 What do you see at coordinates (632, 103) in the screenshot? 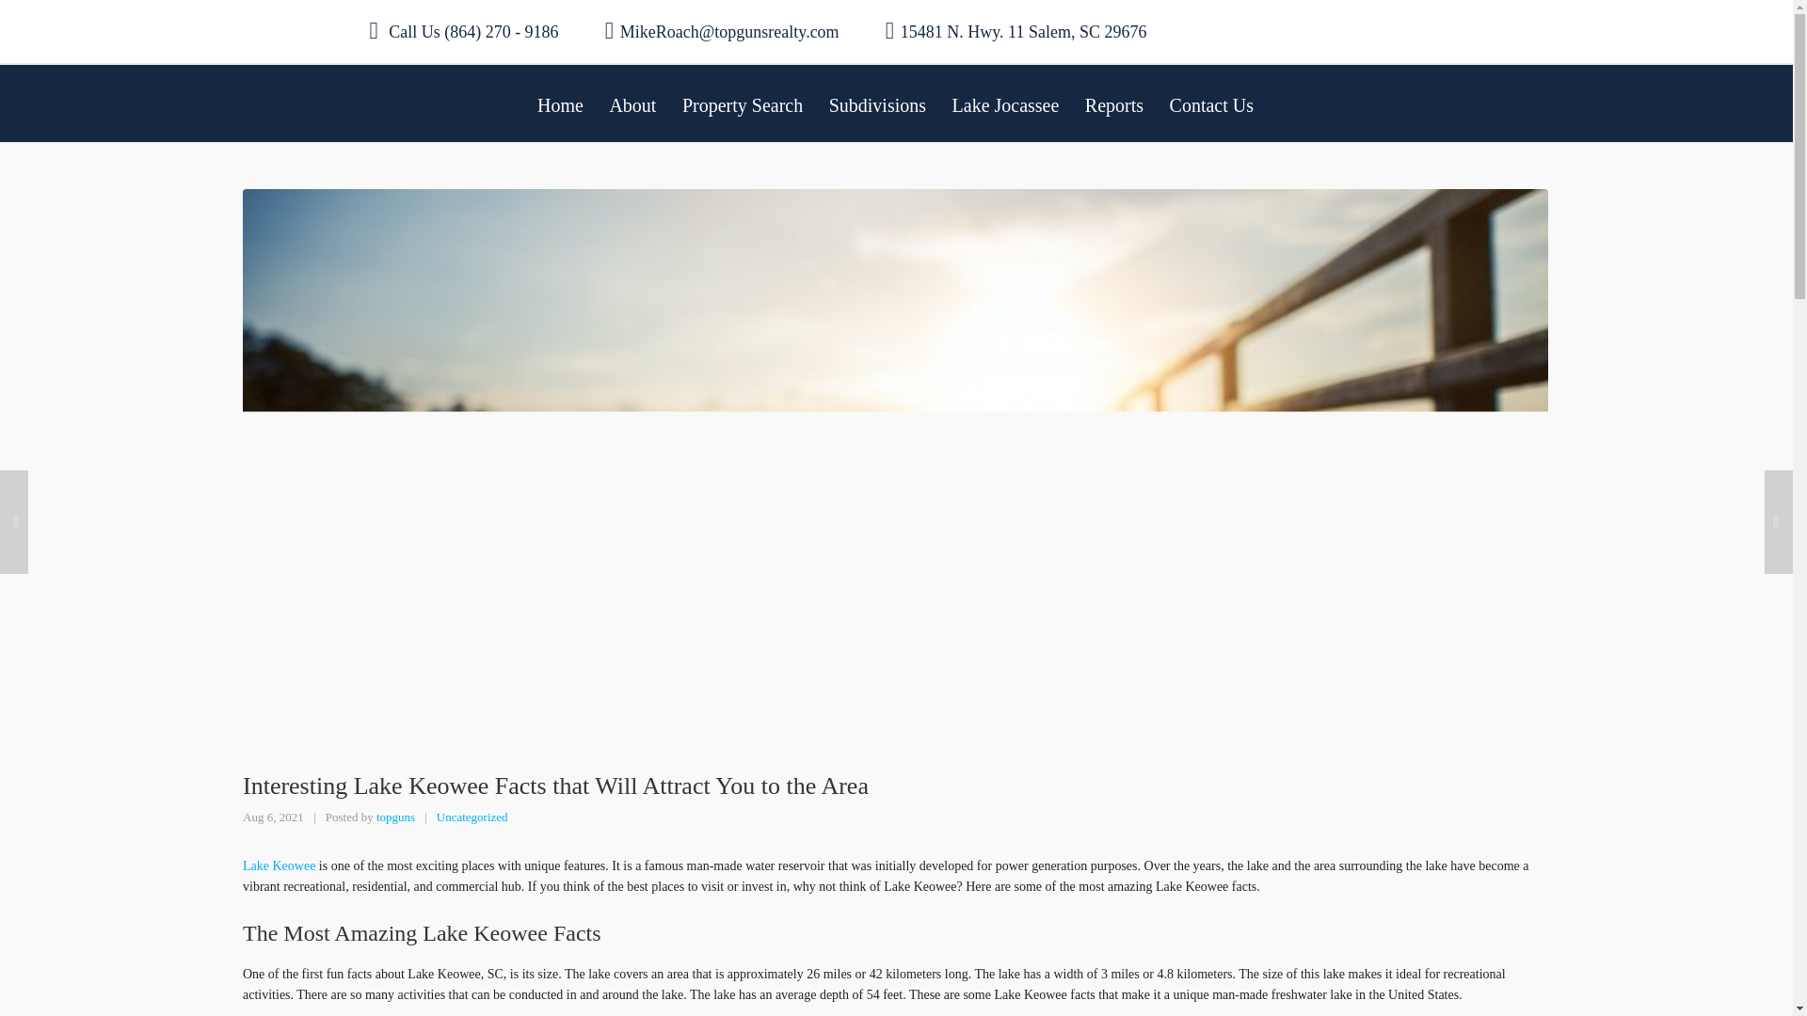
I see `About` at bounding box center [632, 103].